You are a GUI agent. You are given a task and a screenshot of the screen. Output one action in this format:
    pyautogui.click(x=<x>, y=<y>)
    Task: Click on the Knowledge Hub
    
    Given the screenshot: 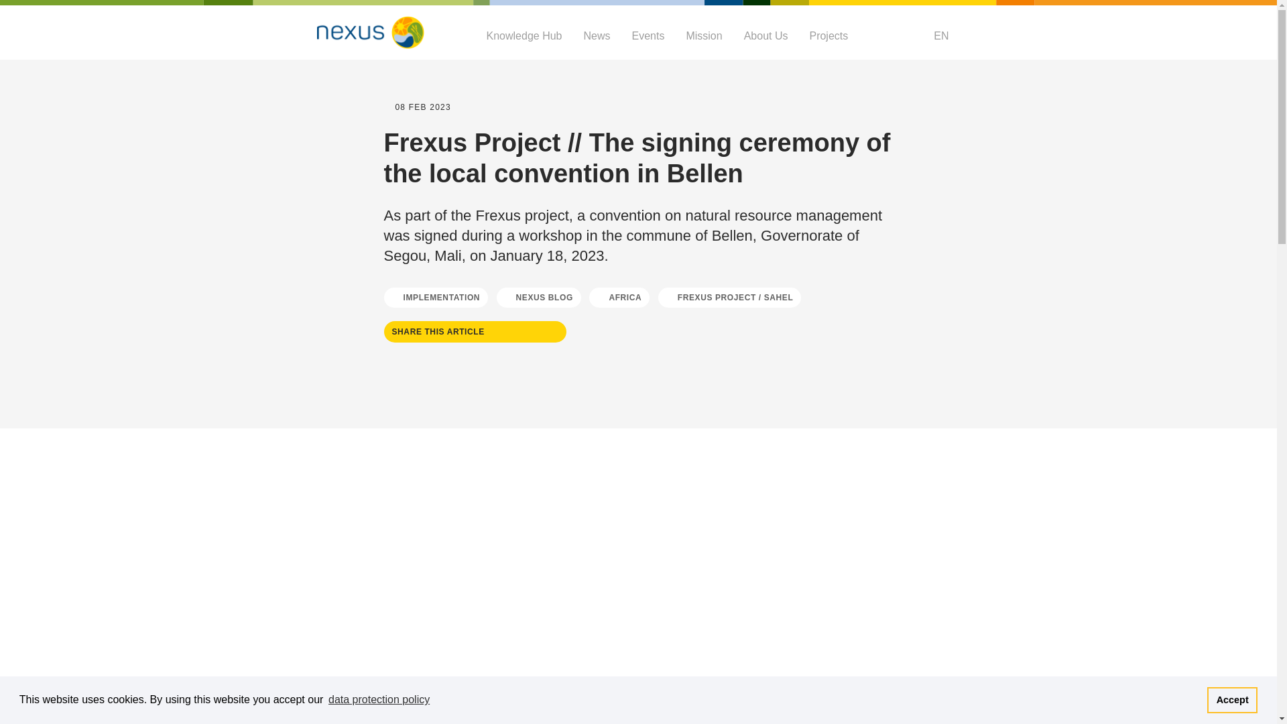 What is the action you would take?
    pyautogui.click(x=524, y=36)
    